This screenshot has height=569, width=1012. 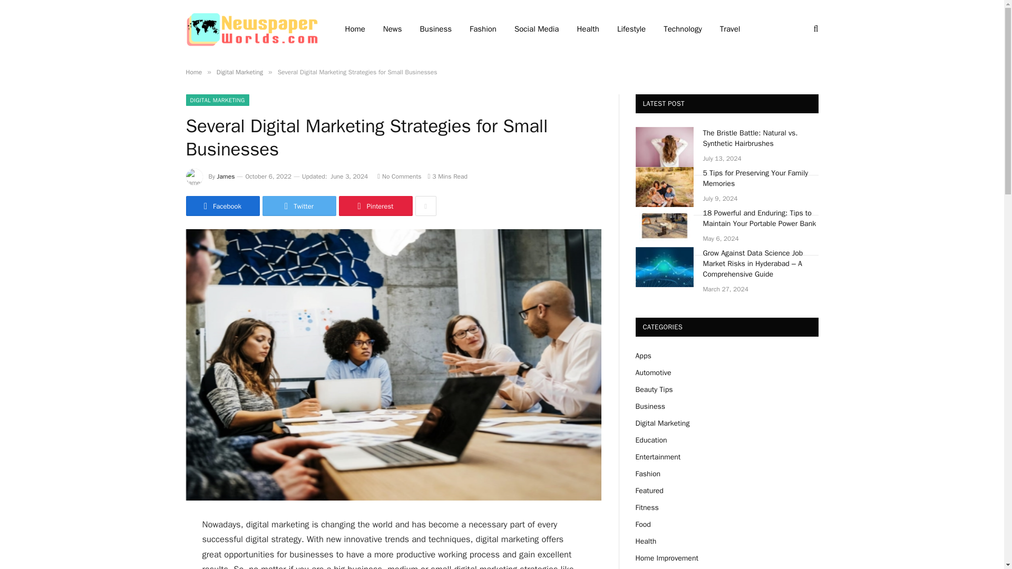 I want to click on Share on Facebook, so click(x=222, y=205).